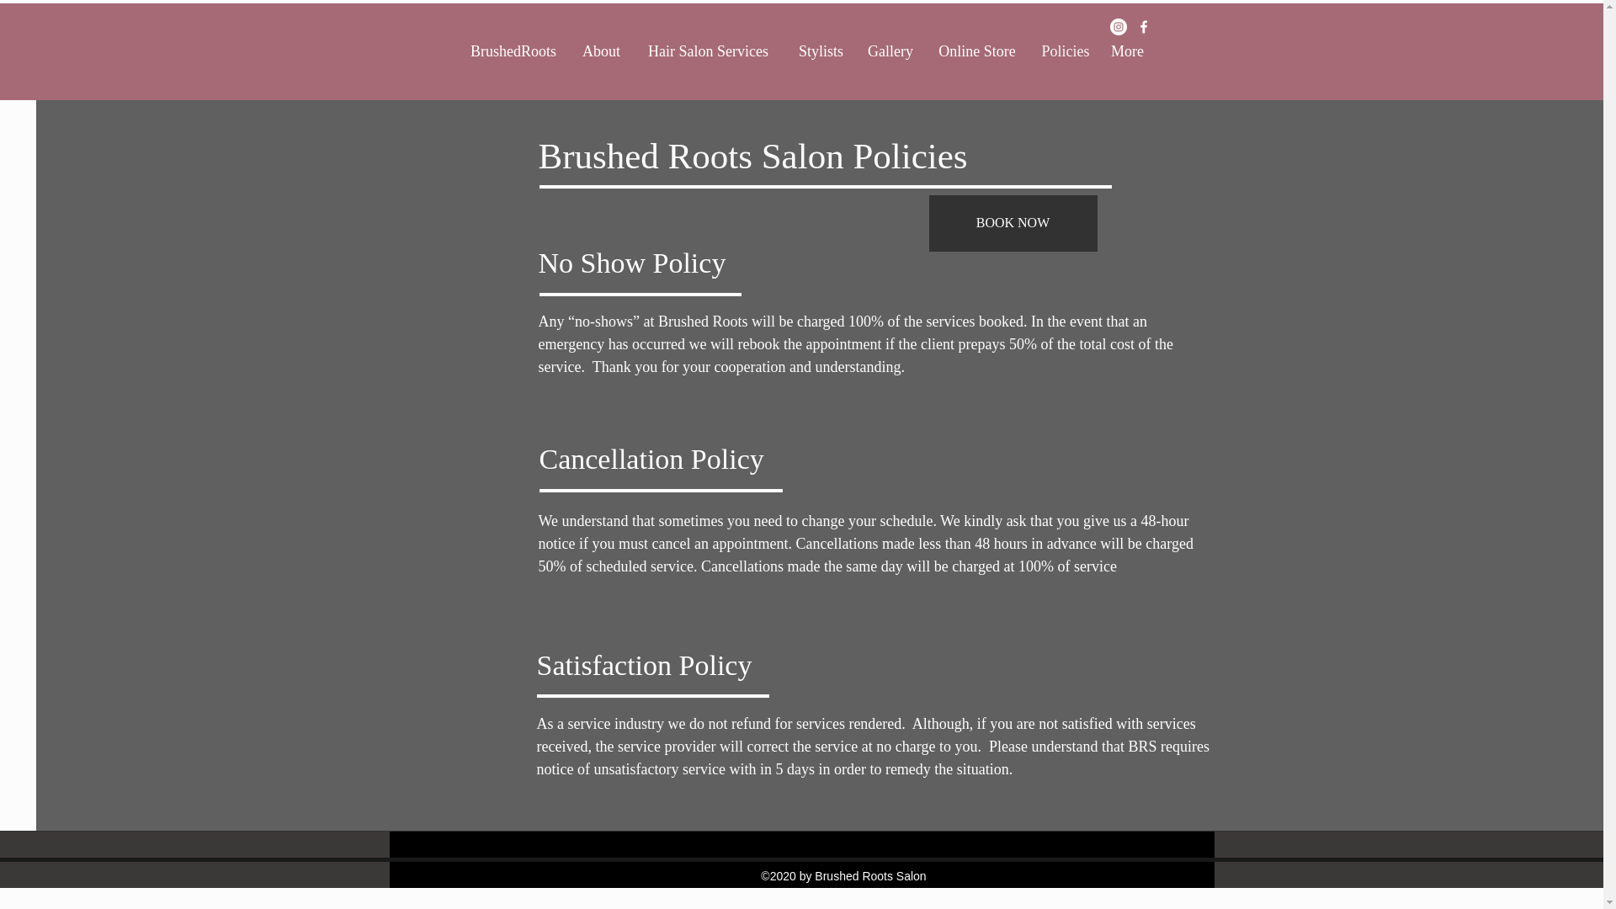  What do you see at coordinates (513, 50) in the screenshot?
I see `BrushedRoots` at bounding box center [513, 50].